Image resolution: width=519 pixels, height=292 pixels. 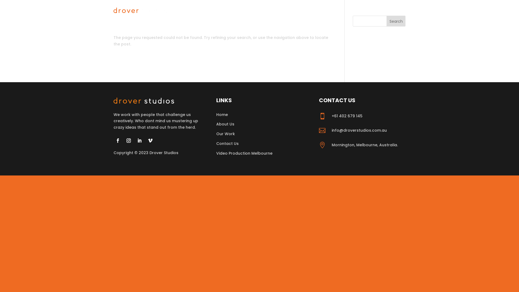 I want to click on HOME, so click(x=320, y=10).